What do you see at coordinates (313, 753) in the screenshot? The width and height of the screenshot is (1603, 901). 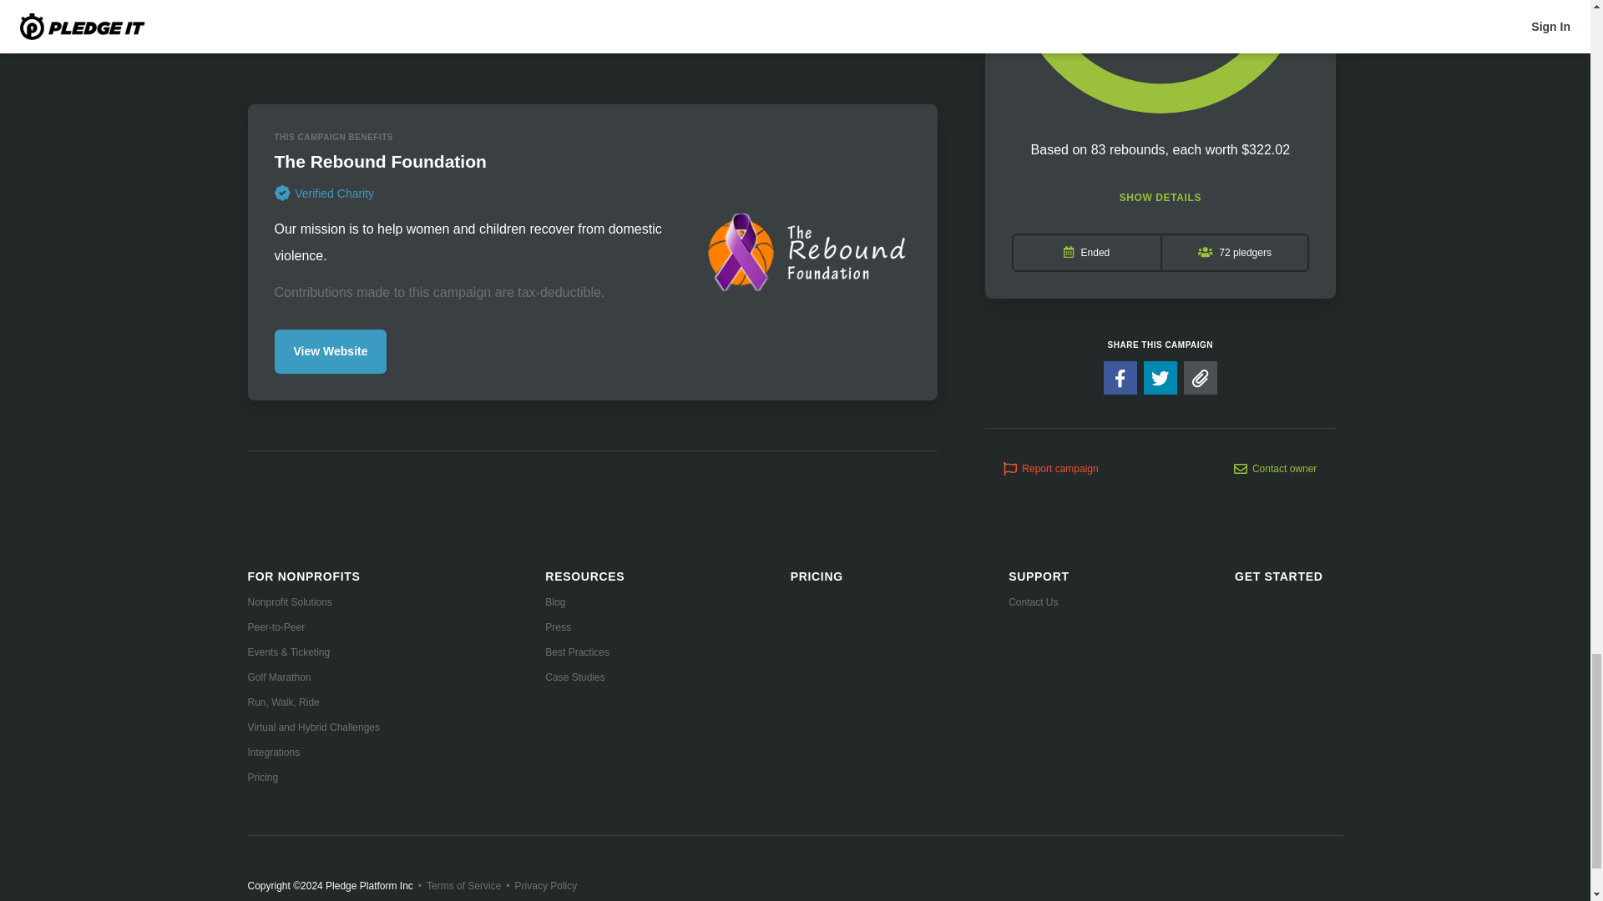 I see `Integrations` at bounding box center [313, 753].